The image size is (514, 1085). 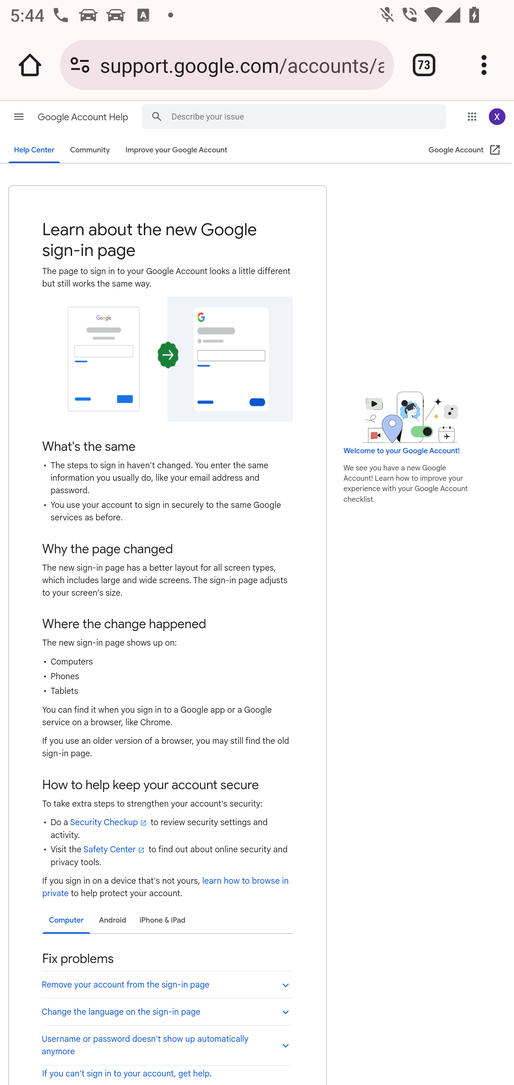 I want to click on Computer, so click(x=66, y=921).